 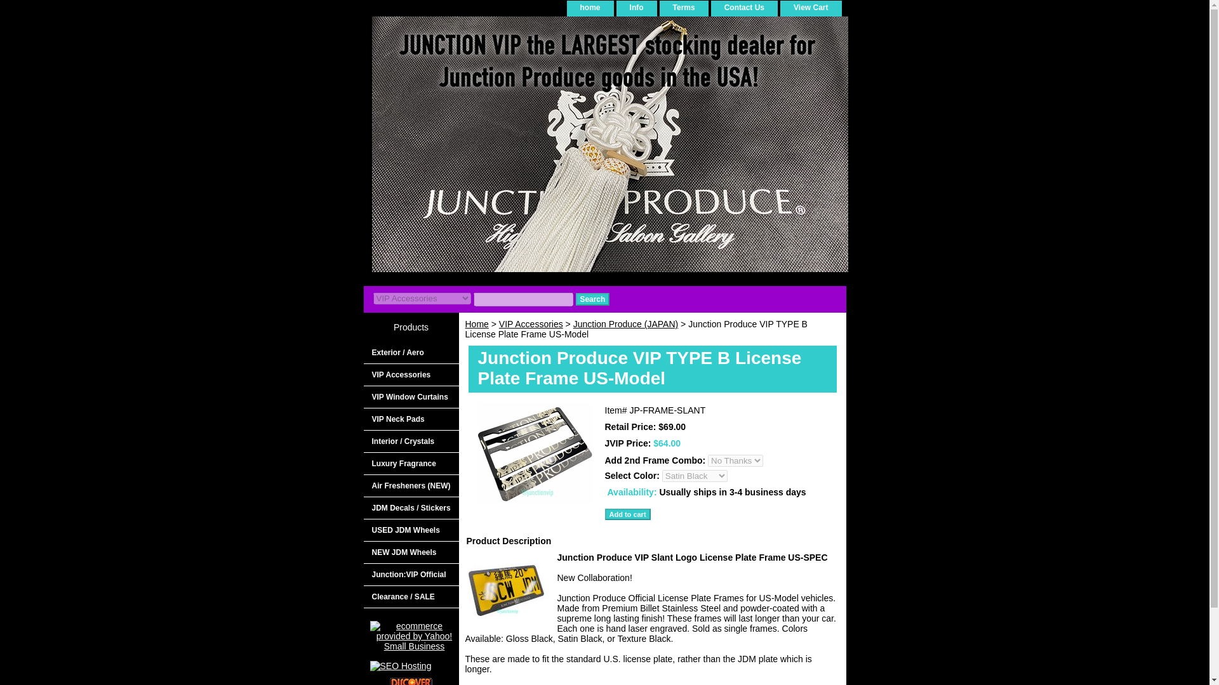 What do you see at coordinates (410, 375) in the screenshot?
I see `VIP Accessories` at bounding box center [410, 375].